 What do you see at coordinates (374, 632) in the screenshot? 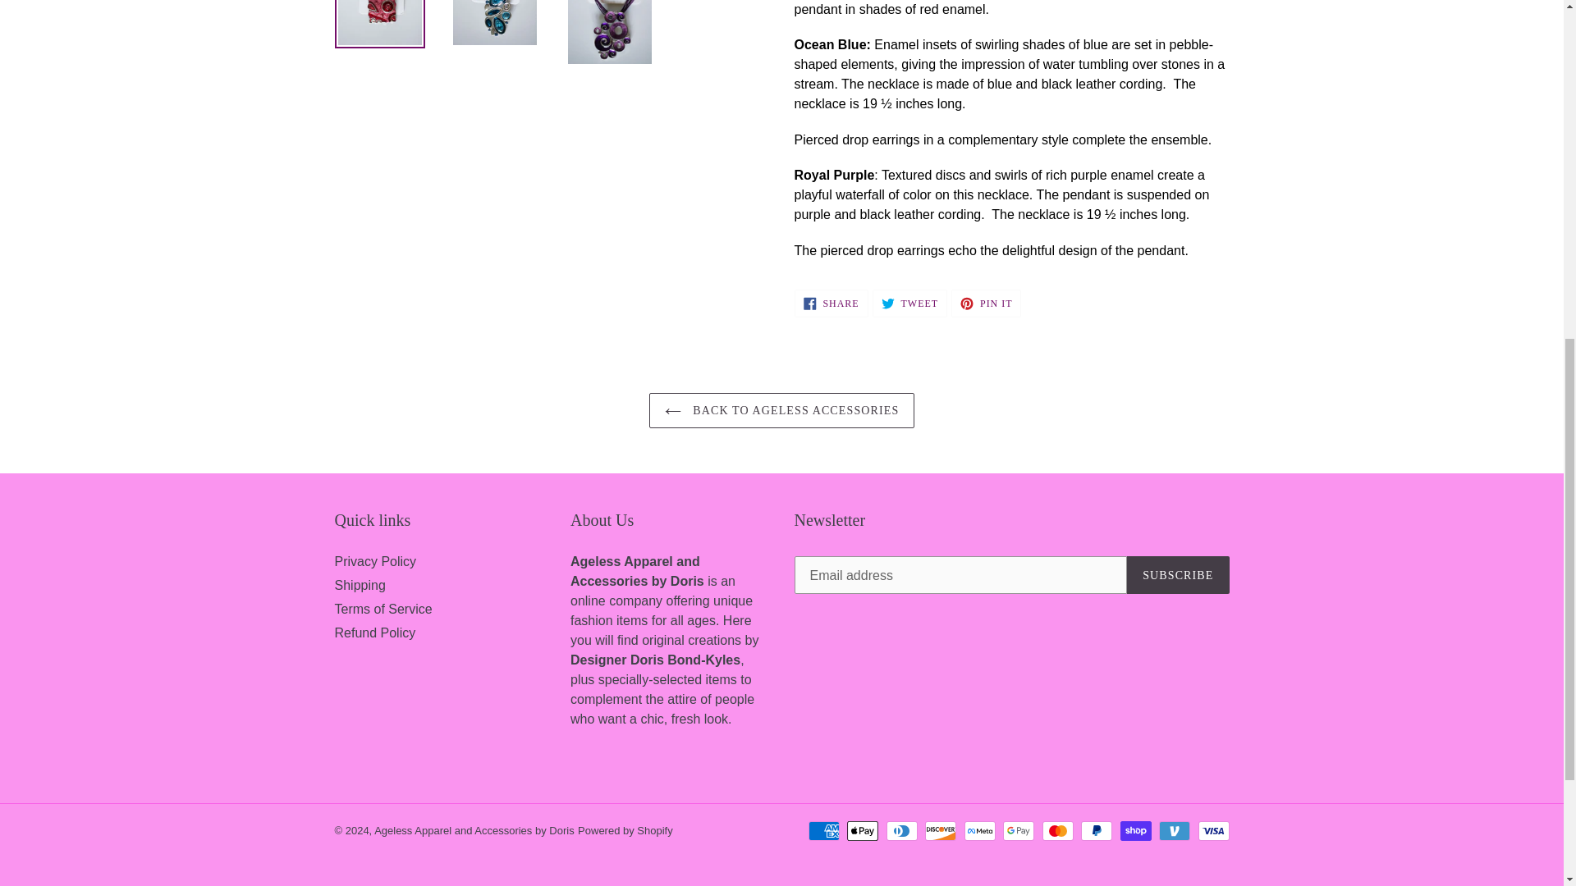
I see `Shipping` at bounding box center [374, 632].